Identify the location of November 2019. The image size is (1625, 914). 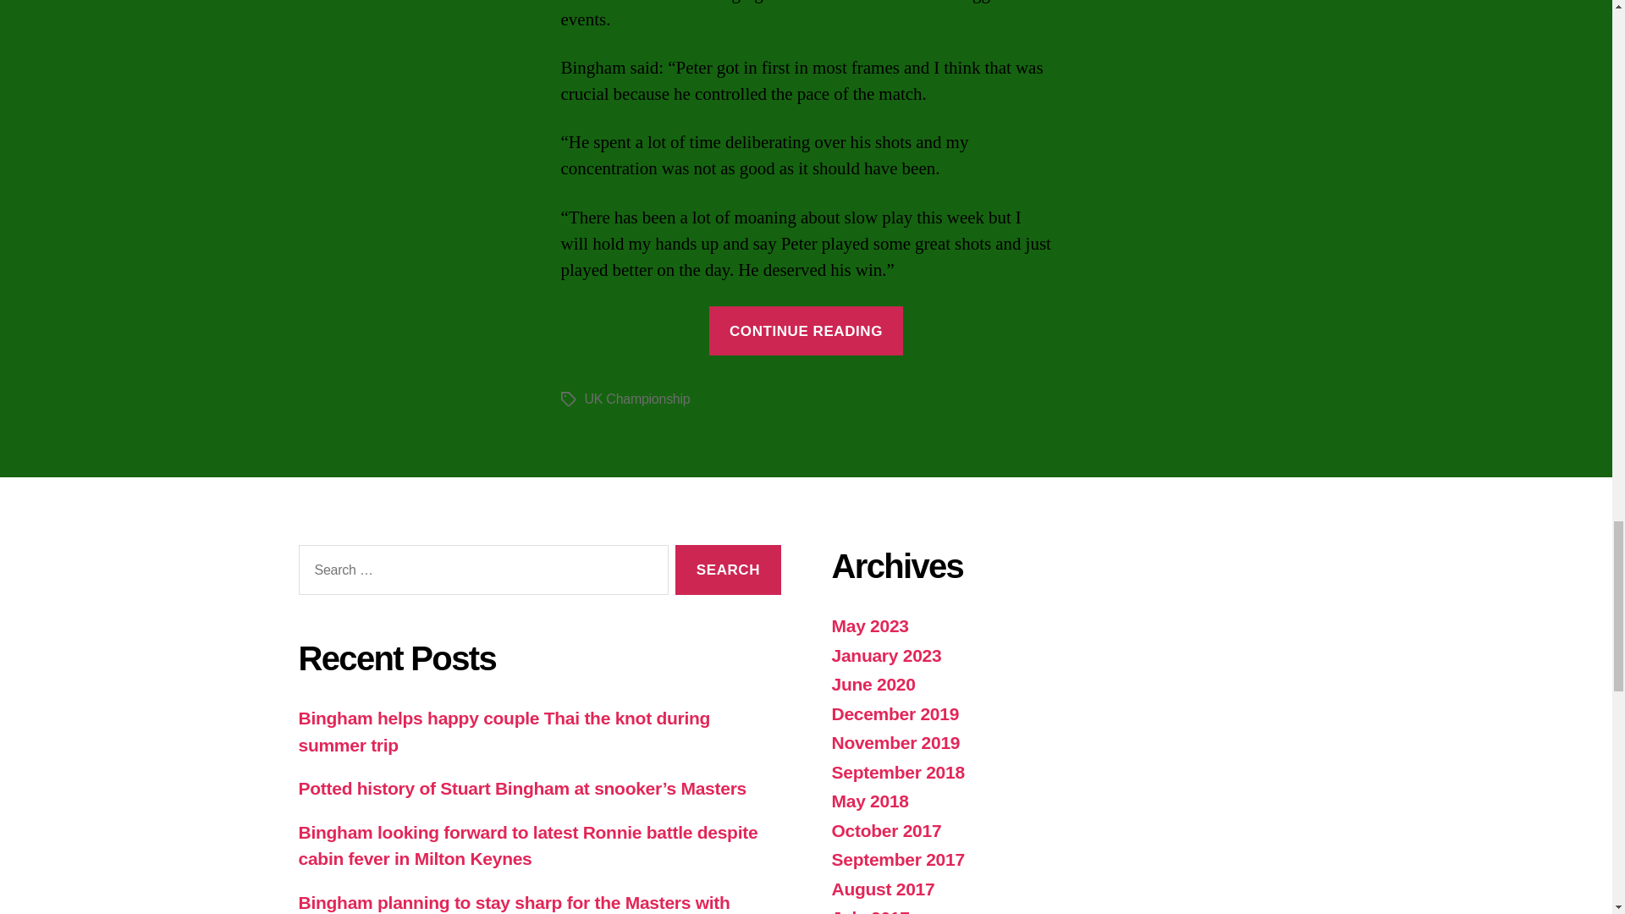
(895, 742).